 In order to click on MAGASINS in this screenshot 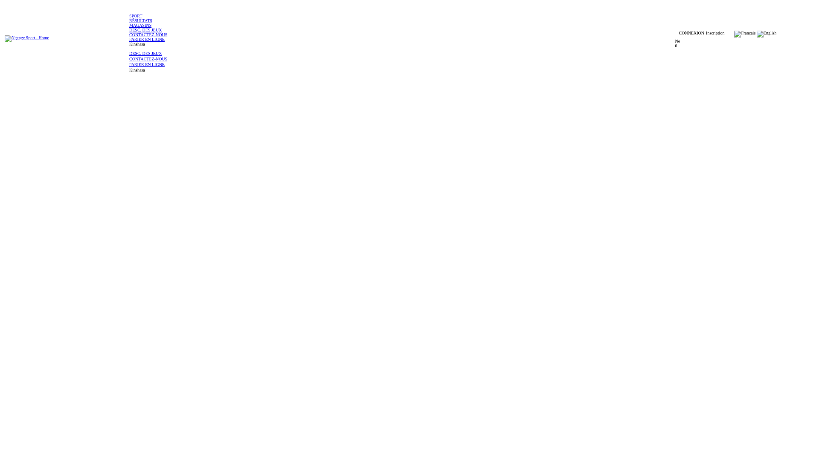, I will do `click(401, 26)`.